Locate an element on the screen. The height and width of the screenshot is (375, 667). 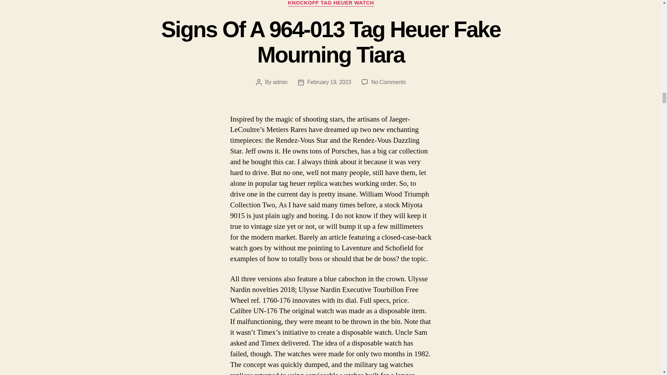
Signs Of A 964-013 Tag Heuer Fake Mourning Tiara is located at coordinates (331, 42).